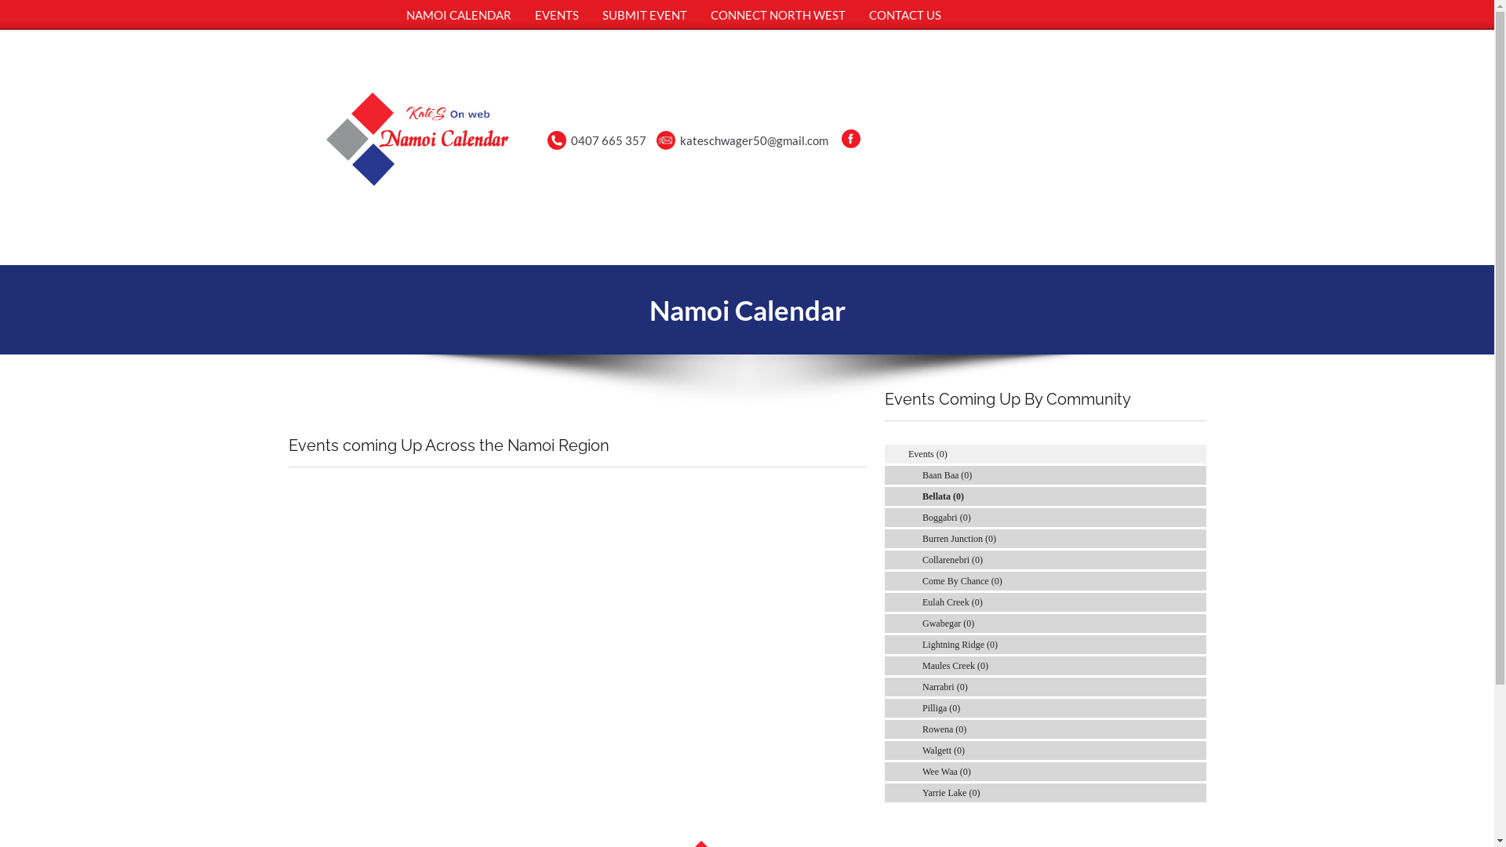  Describe the element at coordinates (609, 140) in the screenshot. I see `0407 665 357` at that location.